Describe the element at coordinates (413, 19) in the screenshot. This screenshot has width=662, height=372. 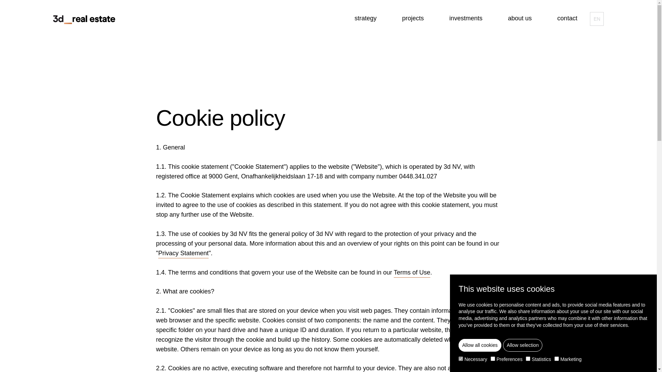
I see `projects` at that location.